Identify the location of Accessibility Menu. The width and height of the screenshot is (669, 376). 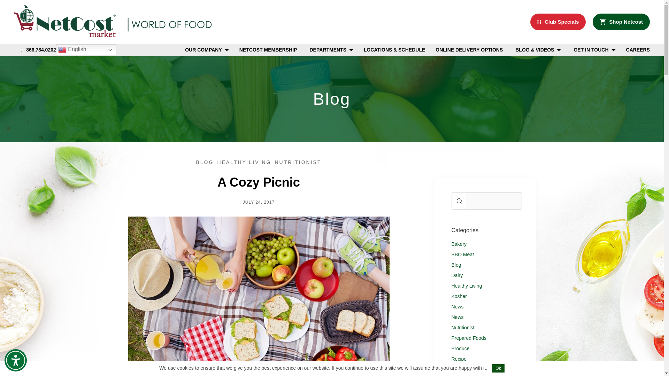
(15, 360).